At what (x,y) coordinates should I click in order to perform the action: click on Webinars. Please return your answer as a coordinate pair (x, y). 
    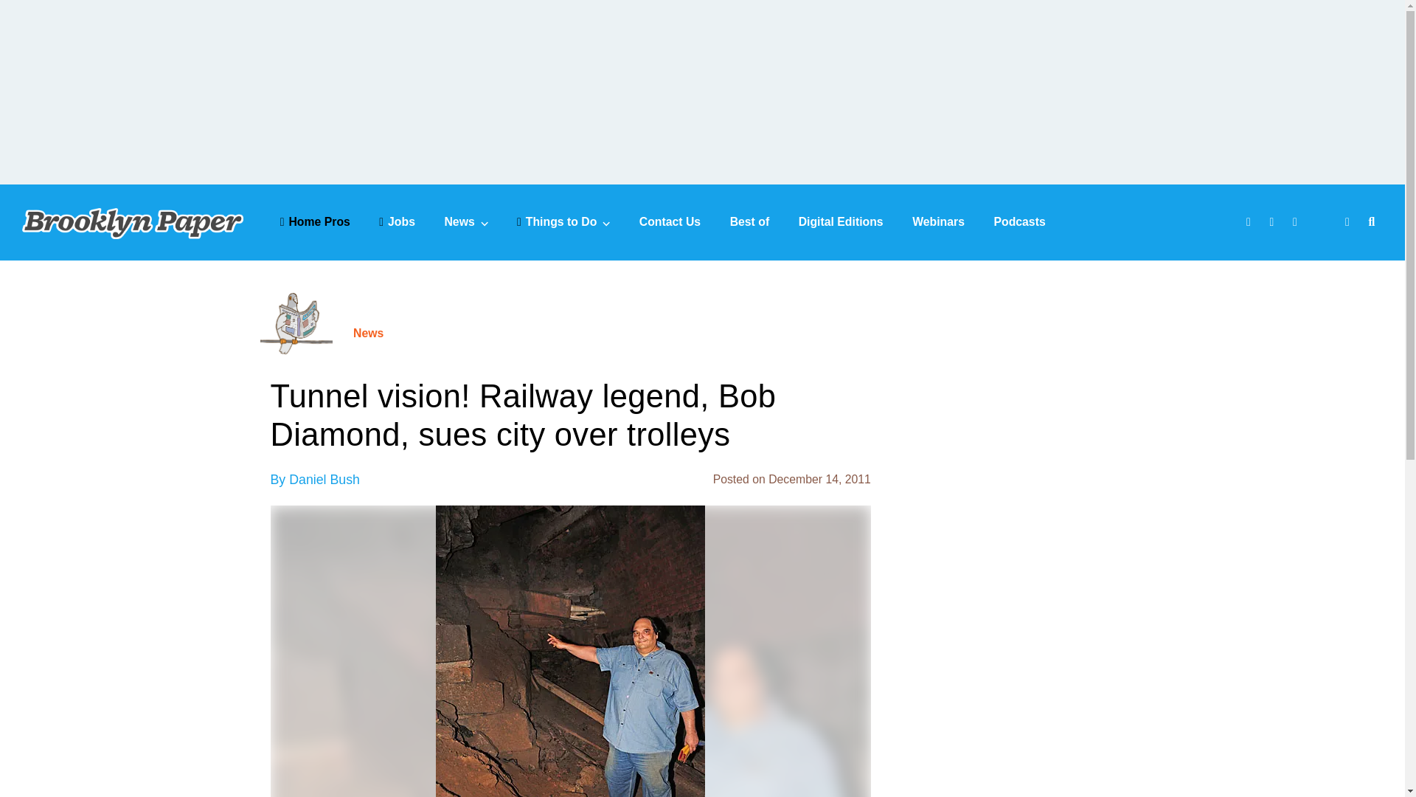
    Looking at the image, I should click on (938, 221).